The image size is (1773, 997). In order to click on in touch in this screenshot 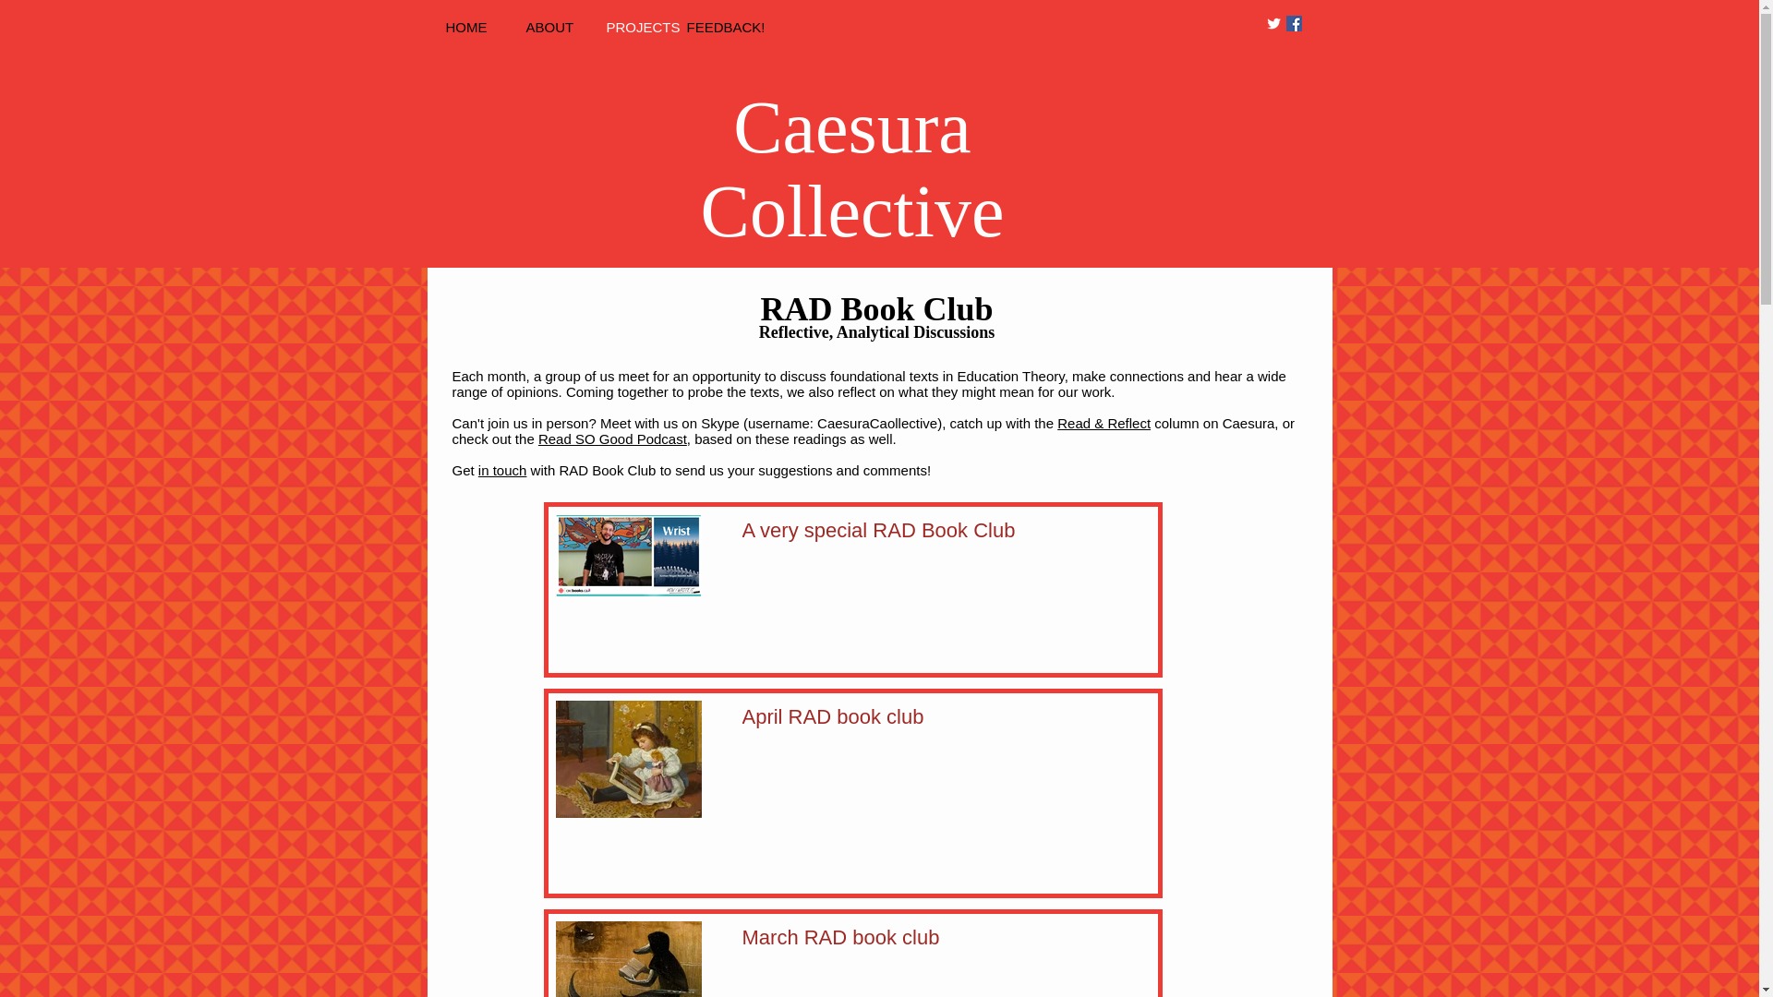, I will do `click(502, 471)`.